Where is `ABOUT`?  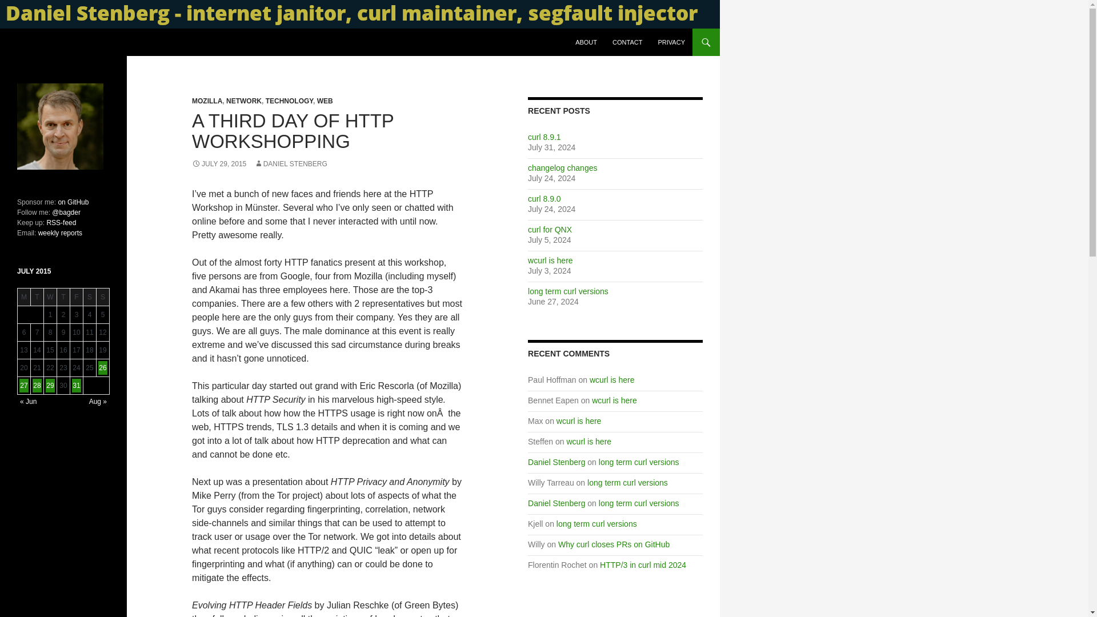
ABOUT is located at coordinates (586, 42).